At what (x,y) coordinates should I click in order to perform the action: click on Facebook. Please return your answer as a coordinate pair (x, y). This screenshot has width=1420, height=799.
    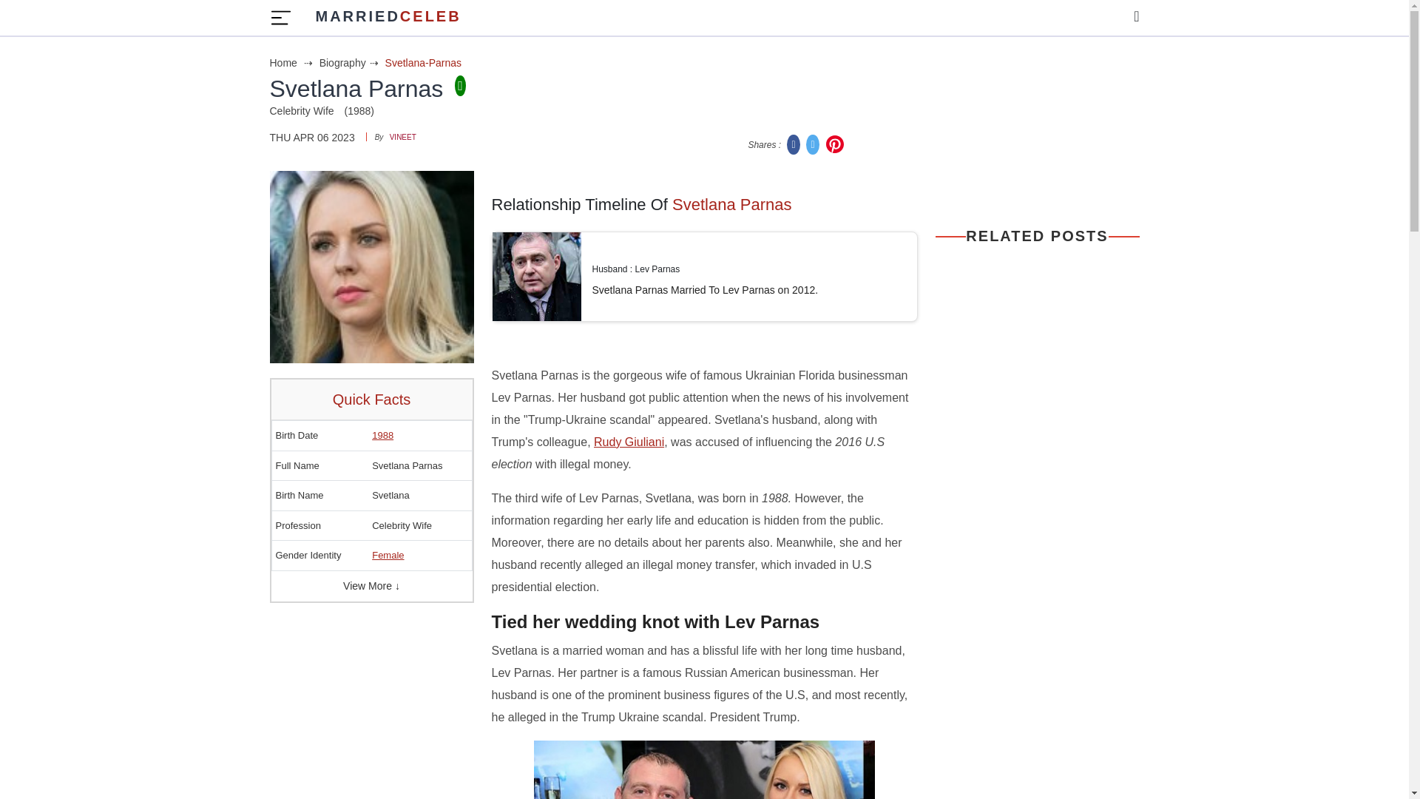
    Looking at the image, I should click on (794, 144).